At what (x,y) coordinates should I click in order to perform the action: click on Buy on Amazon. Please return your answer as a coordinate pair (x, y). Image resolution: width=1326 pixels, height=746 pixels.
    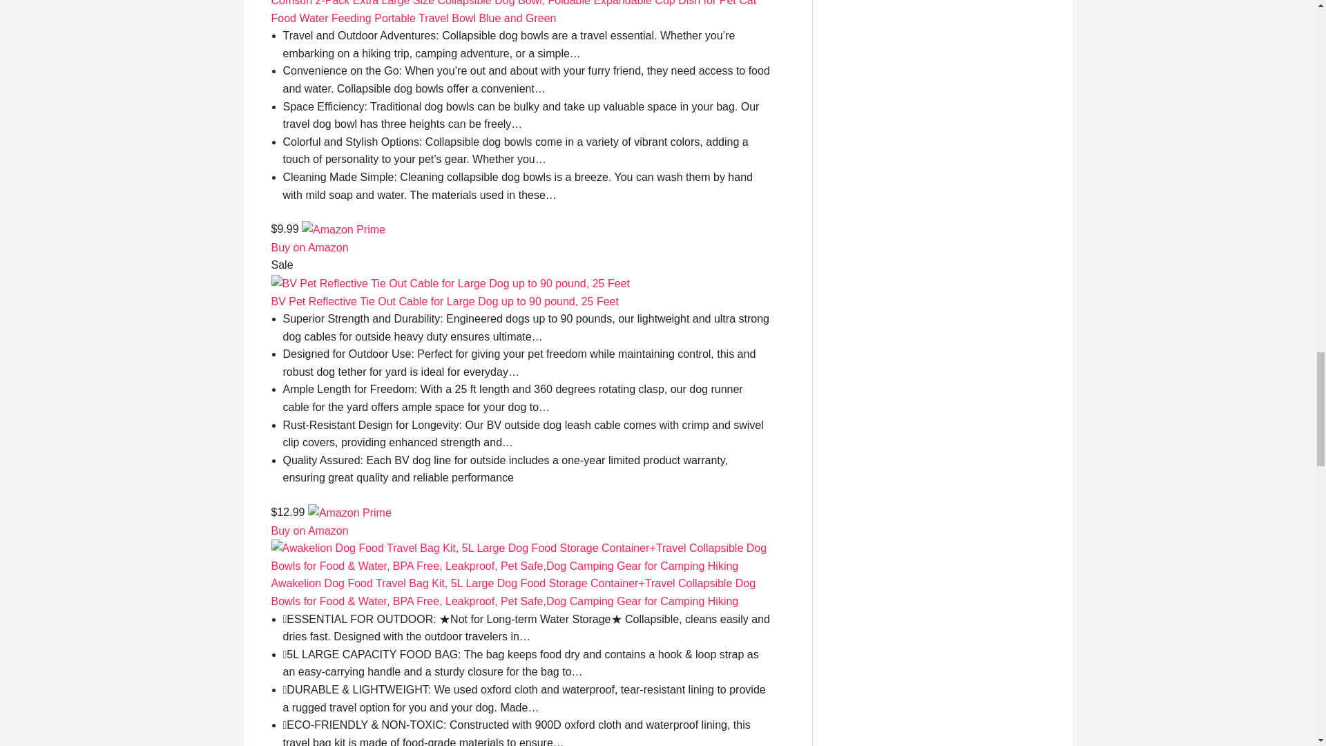
    Looking at the image, I should click on (309, 247).